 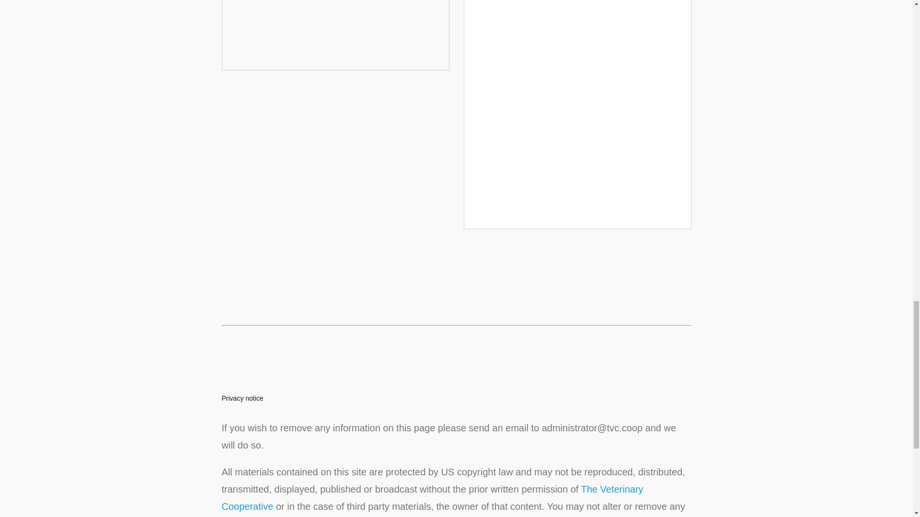 I want to click on The Veterinary Cooperative, so click(x=432, y=498).